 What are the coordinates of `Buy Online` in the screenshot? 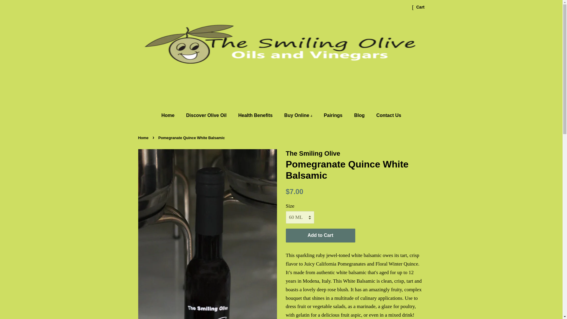 It's located at (299, 115).